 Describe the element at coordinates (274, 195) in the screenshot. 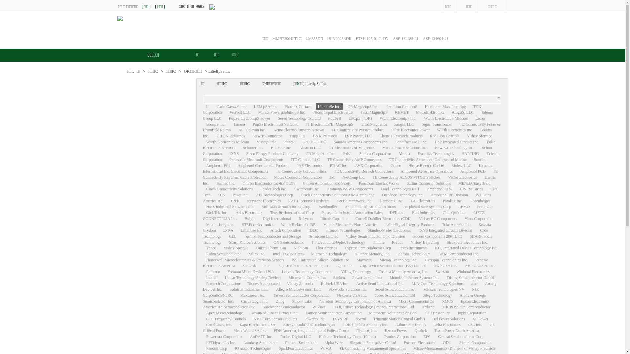

I see `API Technologies Corp` at that location.